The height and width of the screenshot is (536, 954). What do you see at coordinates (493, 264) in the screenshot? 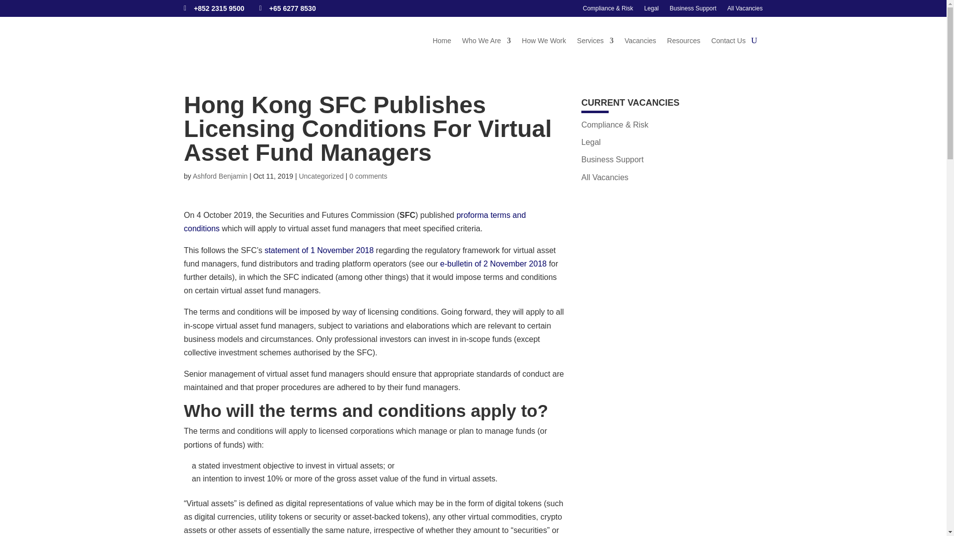
I see `e-bulletin of 2 November 2018` at bounding box center [493, 264].